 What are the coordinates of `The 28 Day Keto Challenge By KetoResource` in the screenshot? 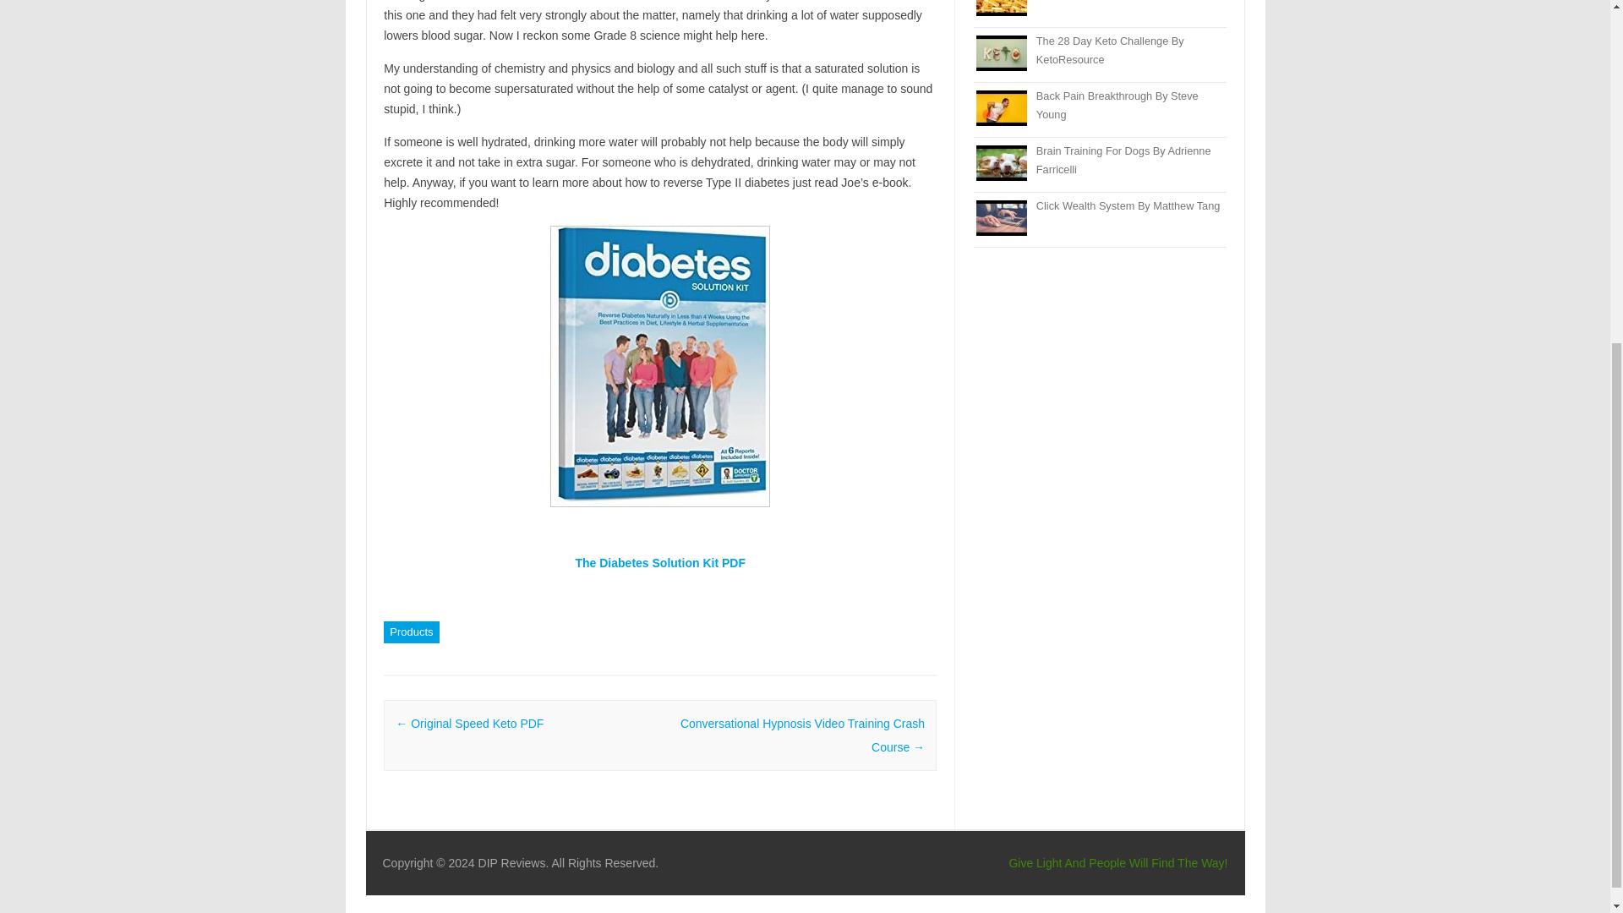 It's located at (1111, 50).